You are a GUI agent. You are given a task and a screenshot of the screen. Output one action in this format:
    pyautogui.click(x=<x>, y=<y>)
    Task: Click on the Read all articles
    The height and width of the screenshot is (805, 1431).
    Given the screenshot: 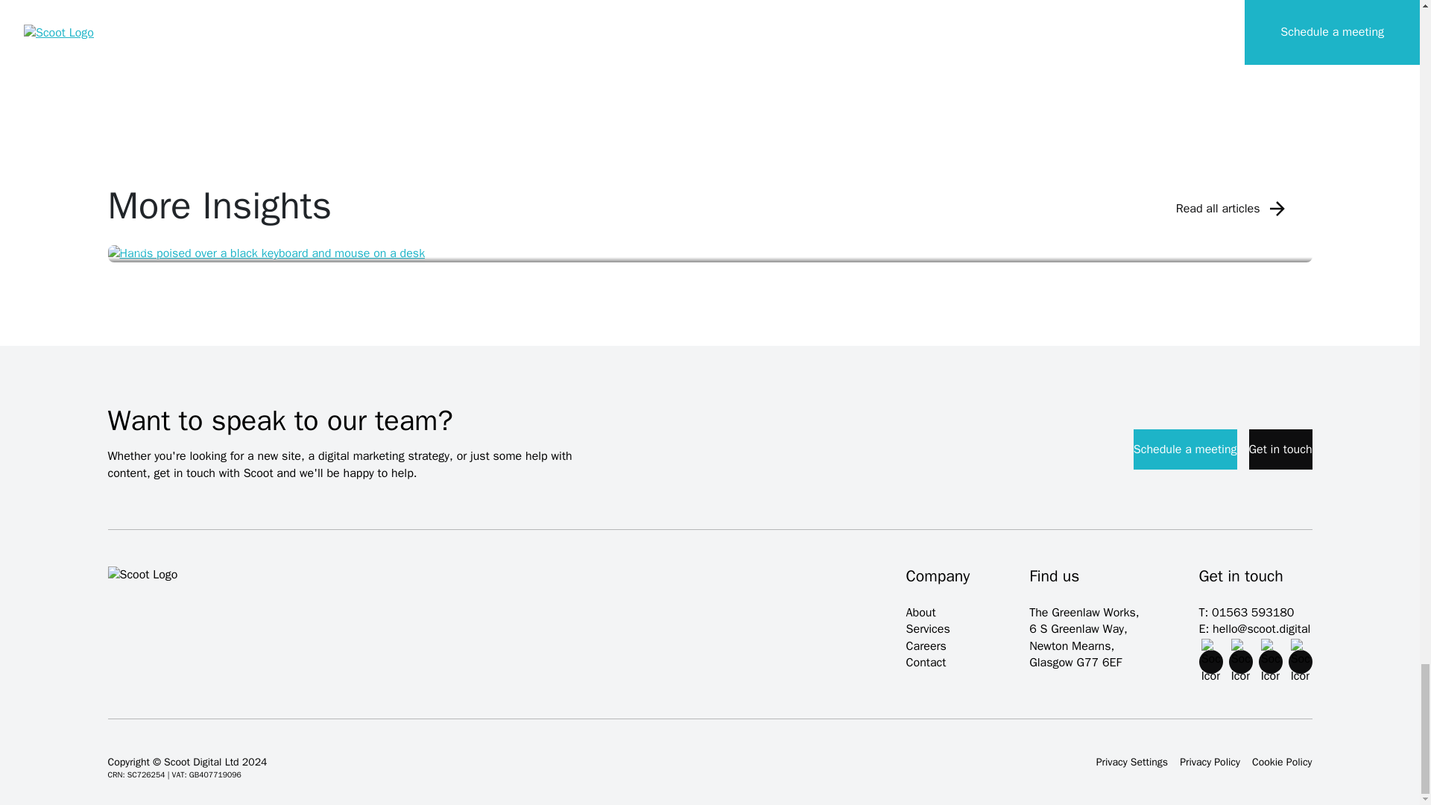 What is the action you would take?
    pyautogui.click(x=1233, y=209)
    